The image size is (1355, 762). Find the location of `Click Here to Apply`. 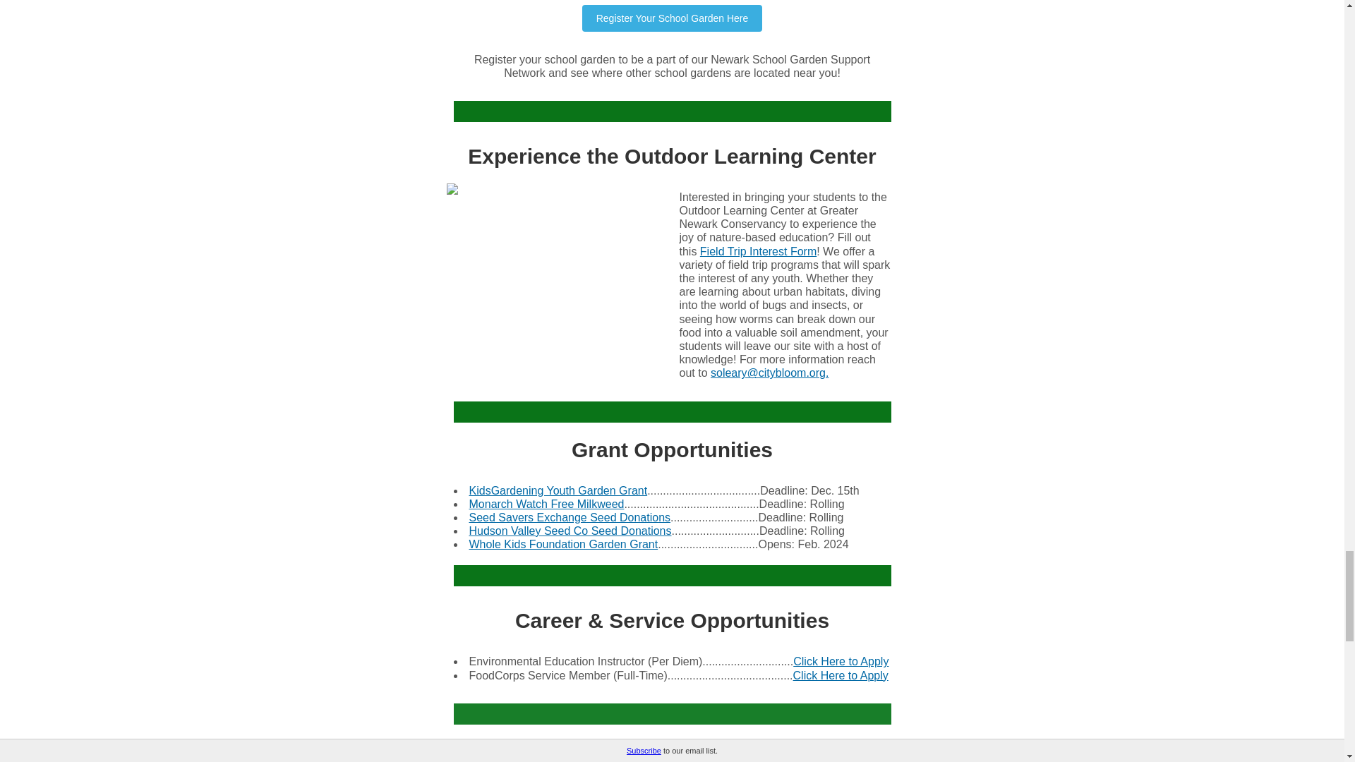

Click Here to Apply is located at coordinates (841, 661).